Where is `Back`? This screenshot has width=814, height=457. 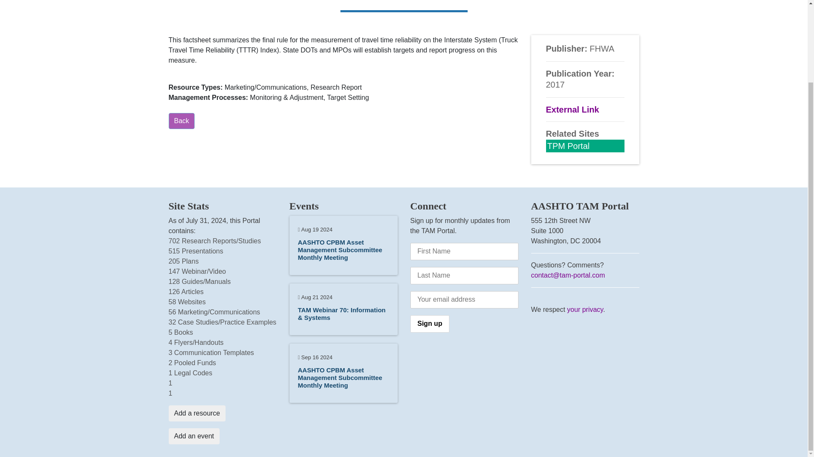
Back is located at coordinates (181, 121).